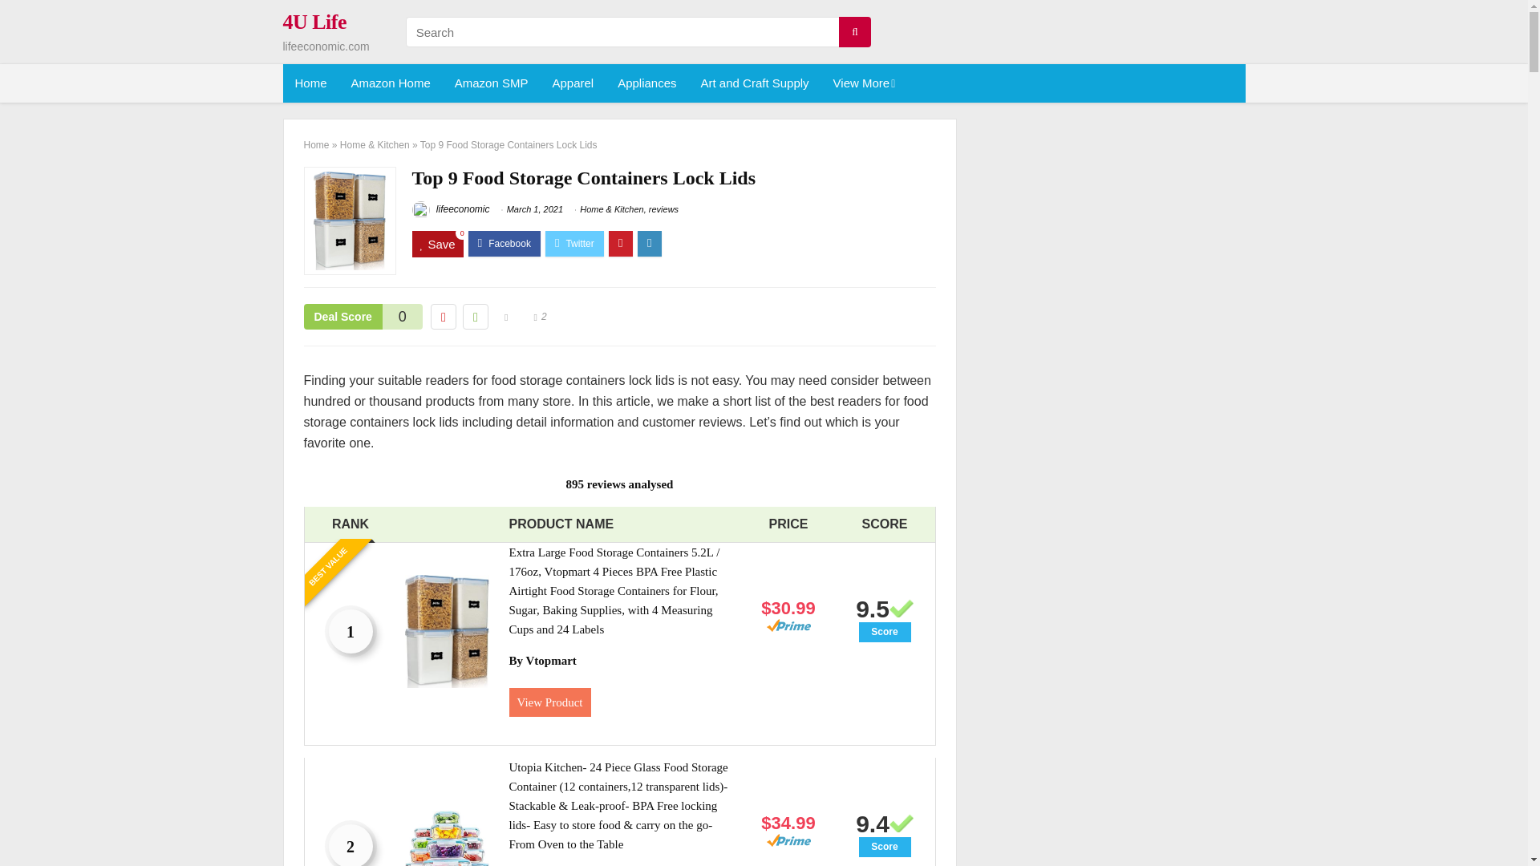  I want to click on View all posts in reviews, so click(663, 208).